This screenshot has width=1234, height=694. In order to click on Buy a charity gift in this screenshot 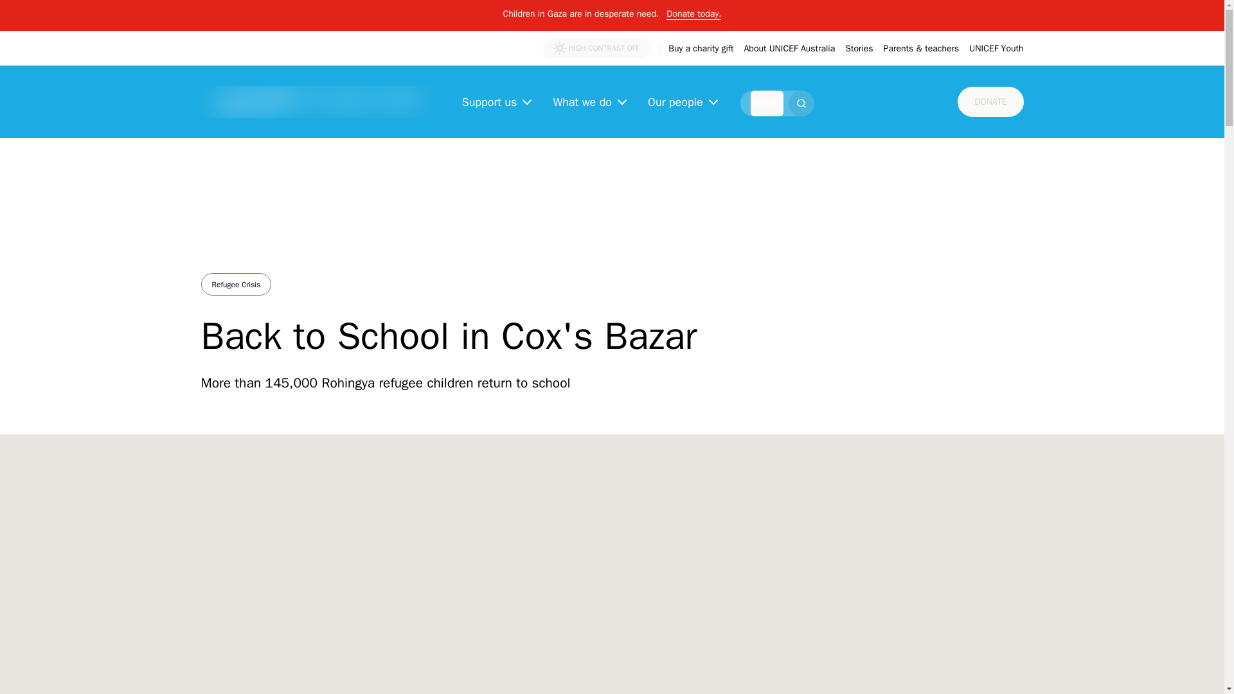, I will do `click(701, 49)`.